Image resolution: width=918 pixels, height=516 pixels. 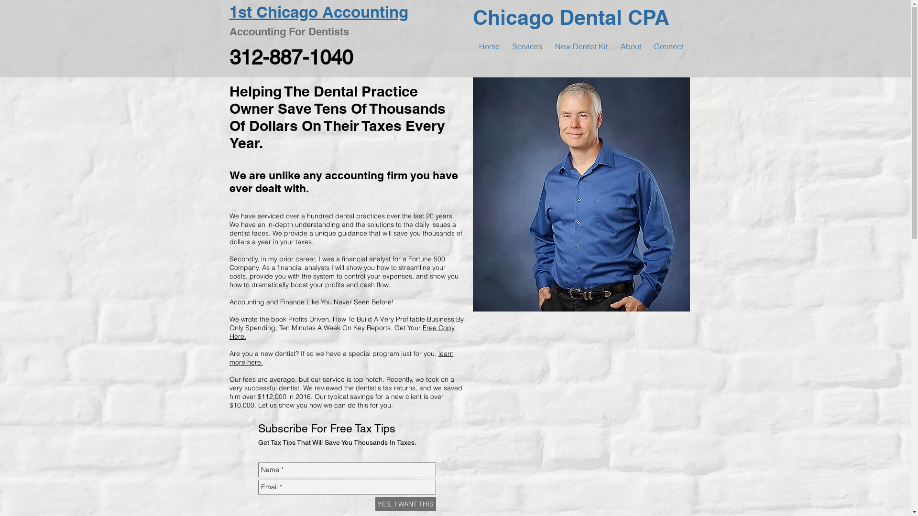 What do you see at coordinates (342, 332) in the screenshot?
I see `Free Copy Here.` at bounding box center [342, 332].